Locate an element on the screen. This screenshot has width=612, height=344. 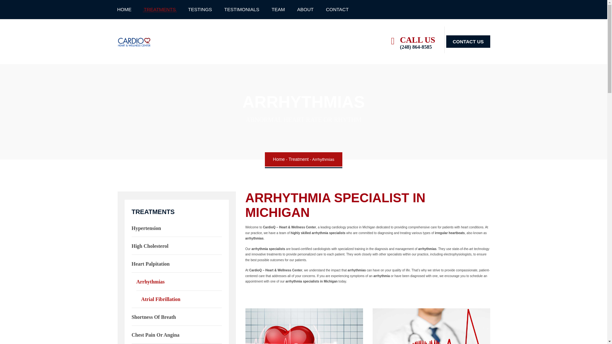
Home is located at coordinates (279, 159).